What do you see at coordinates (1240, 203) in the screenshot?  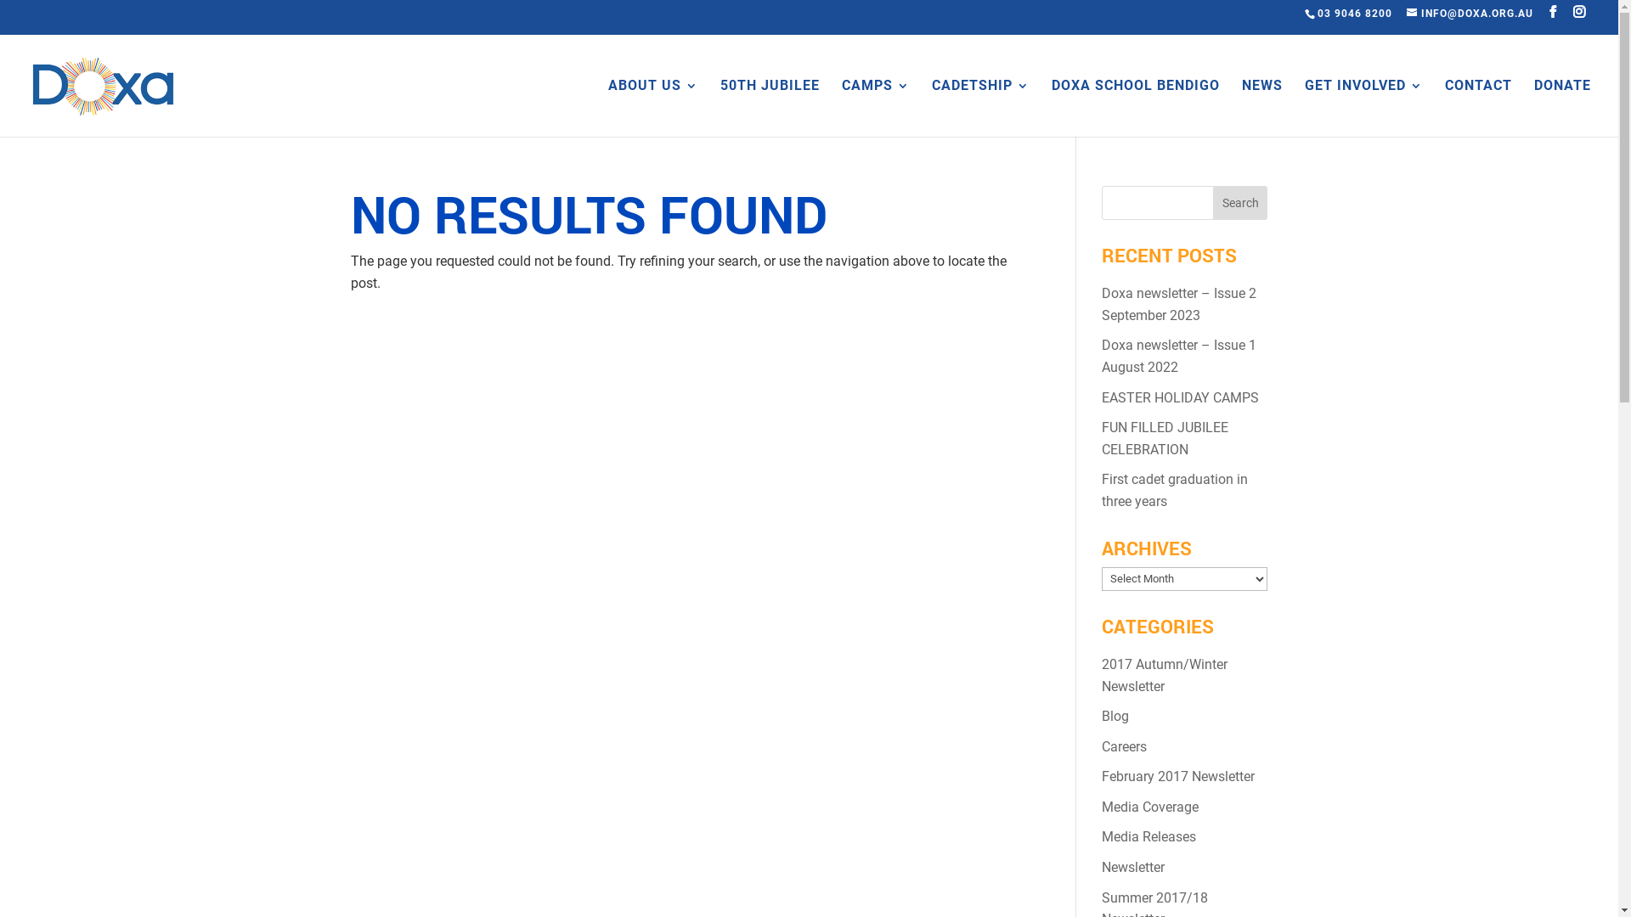 I see `Search` at bounding box center [1240, 203].